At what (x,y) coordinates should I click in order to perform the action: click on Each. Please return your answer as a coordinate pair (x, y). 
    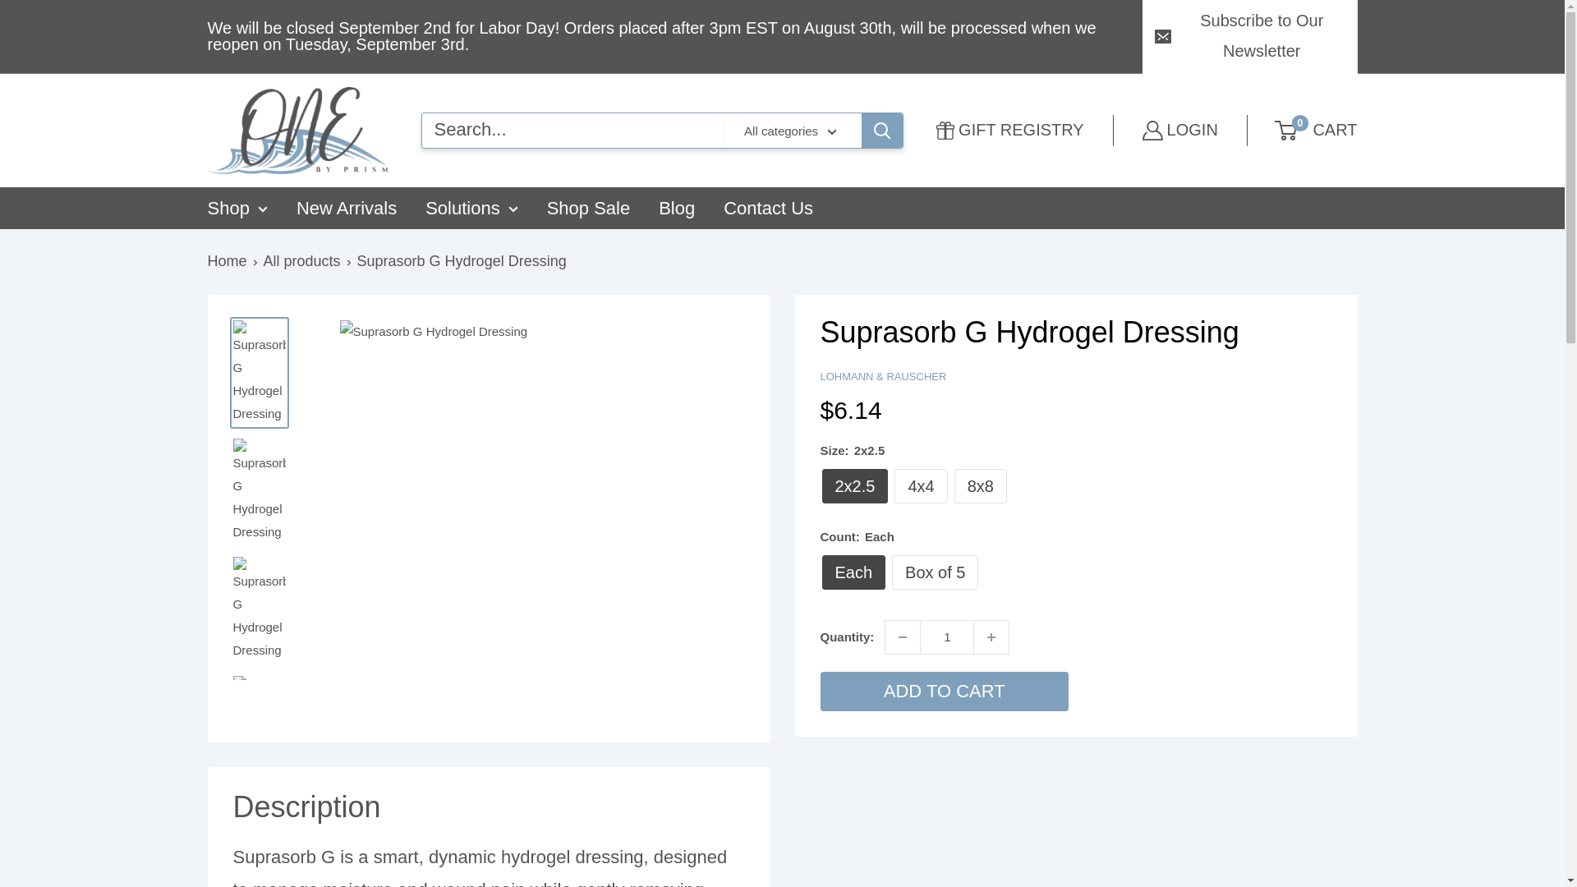
    Looking at the image, I should click on (853, 572).